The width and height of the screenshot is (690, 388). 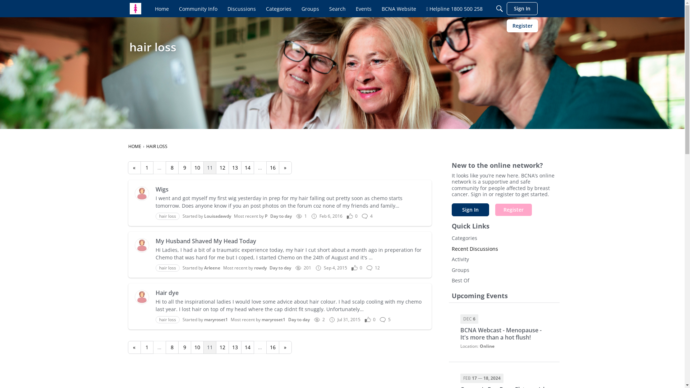 I want to click on Events, so click(x=364, y=9).